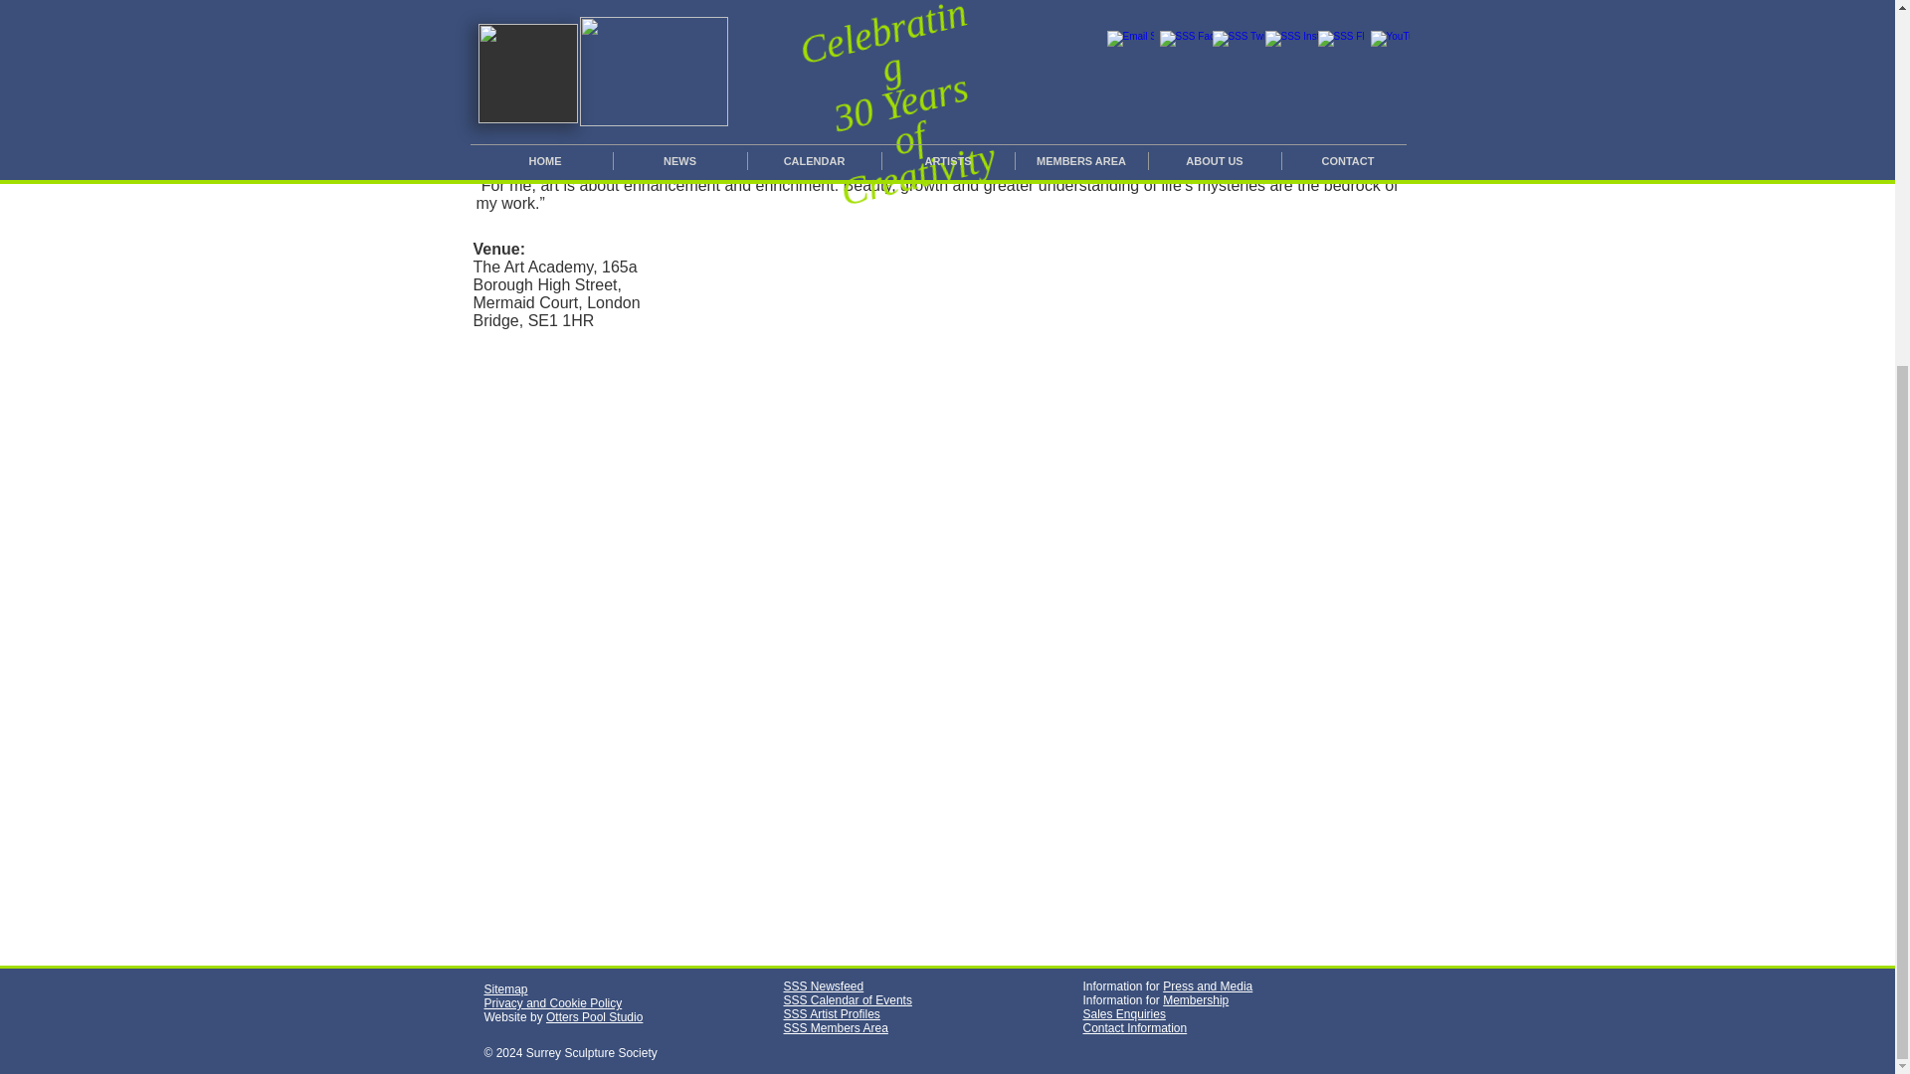  I want to click on Press and Media, so click(1208, 986).